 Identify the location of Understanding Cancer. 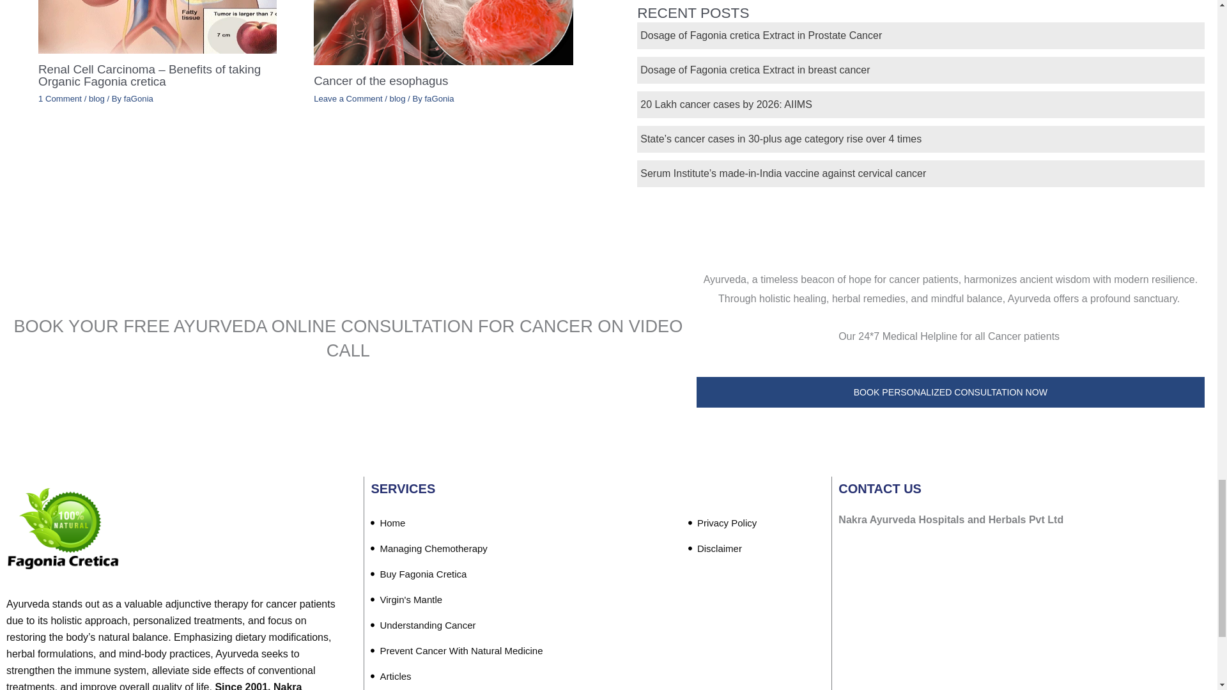
(423, 625).